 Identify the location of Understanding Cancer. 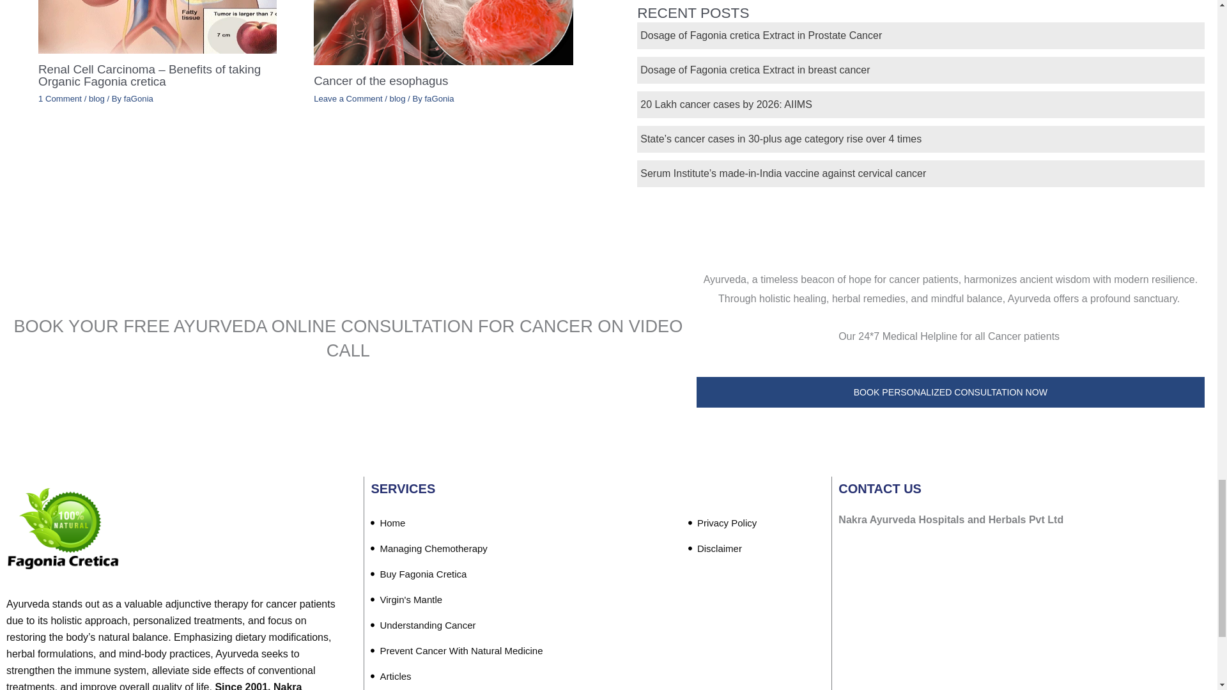
(423, 625).